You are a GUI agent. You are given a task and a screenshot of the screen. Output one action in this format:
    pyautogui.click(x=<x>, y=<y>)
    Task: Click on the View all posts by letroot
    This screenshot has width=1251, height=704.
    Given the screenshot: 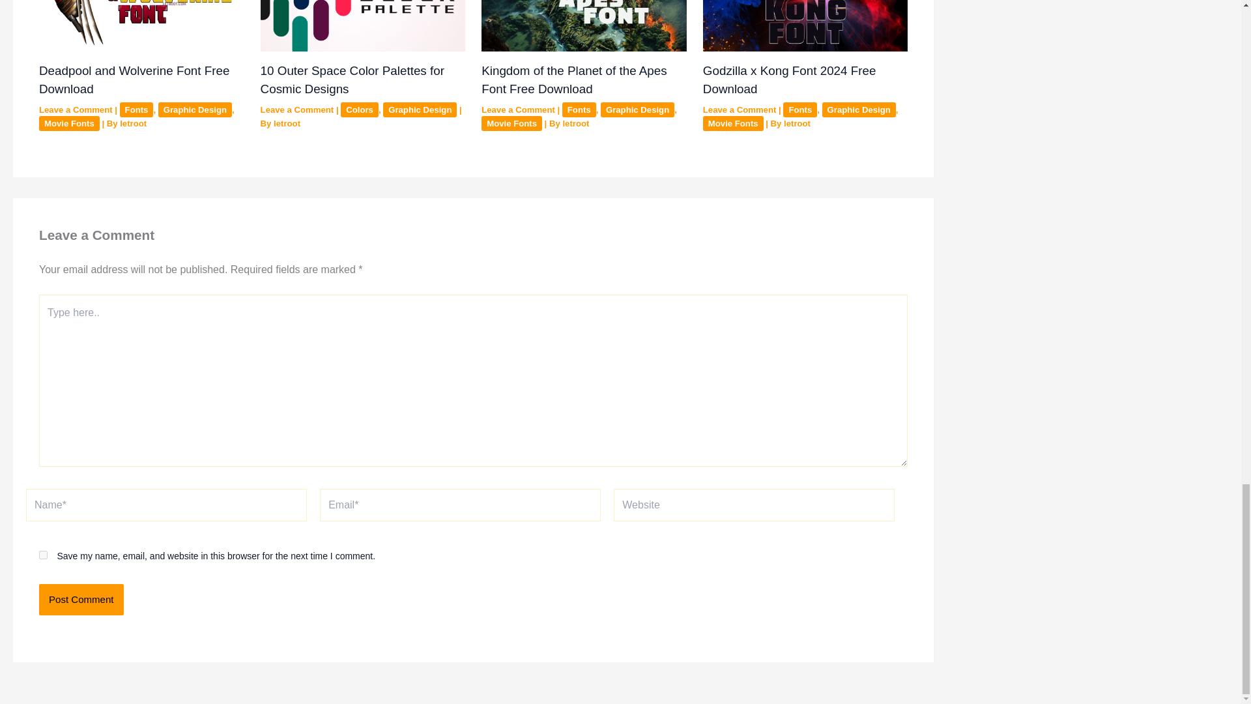 What is the action you would take?
    pyautogui.click(x=798, y=123)
    